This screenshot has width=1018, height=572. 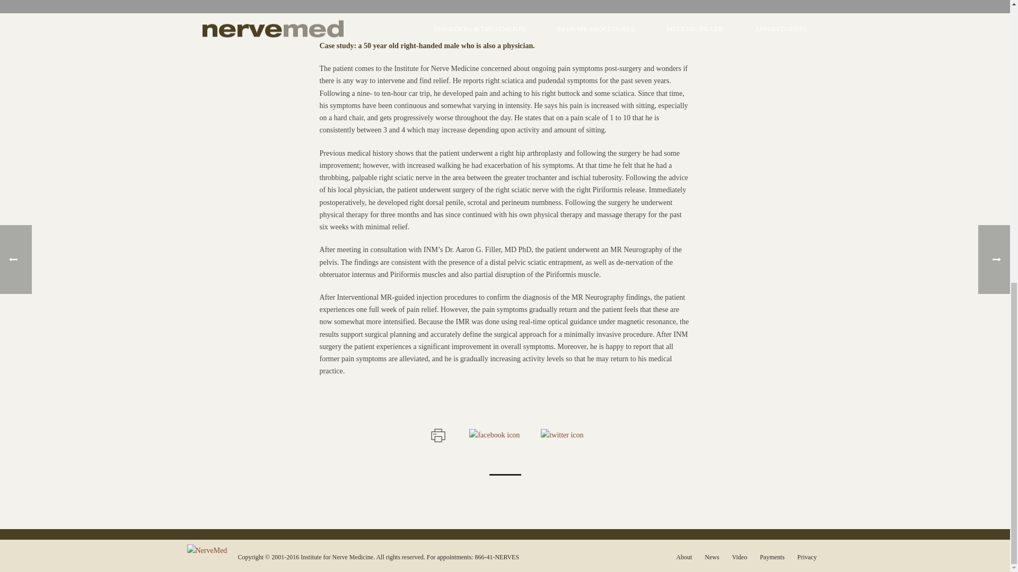 What do you see at coordinates (739, 557) in the screenshot?
I see `Video` at bounding box center [739, 557].